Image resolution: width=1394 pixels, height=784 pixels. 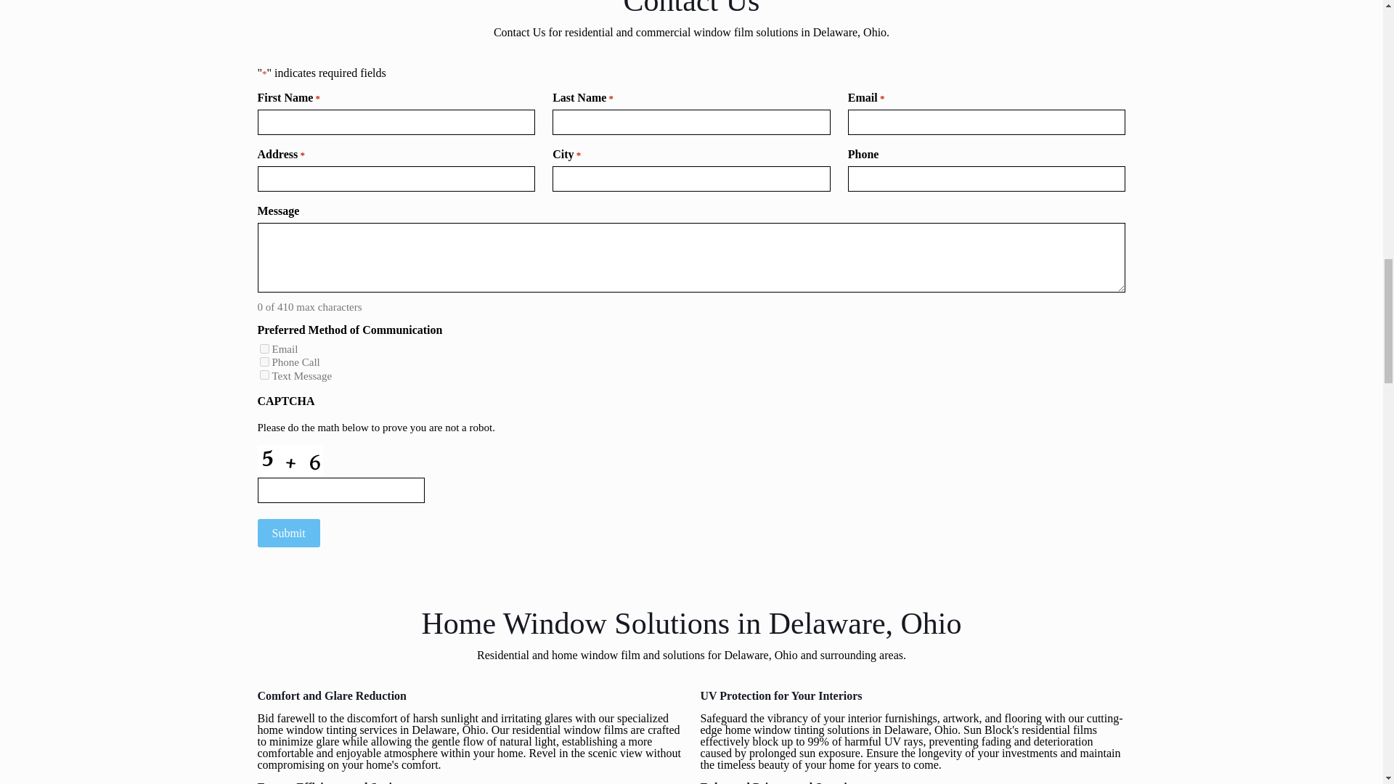 What do you see at coordinates (288, 533) in the screenshot?
I see `Submit` at bounding box center [288, 533].